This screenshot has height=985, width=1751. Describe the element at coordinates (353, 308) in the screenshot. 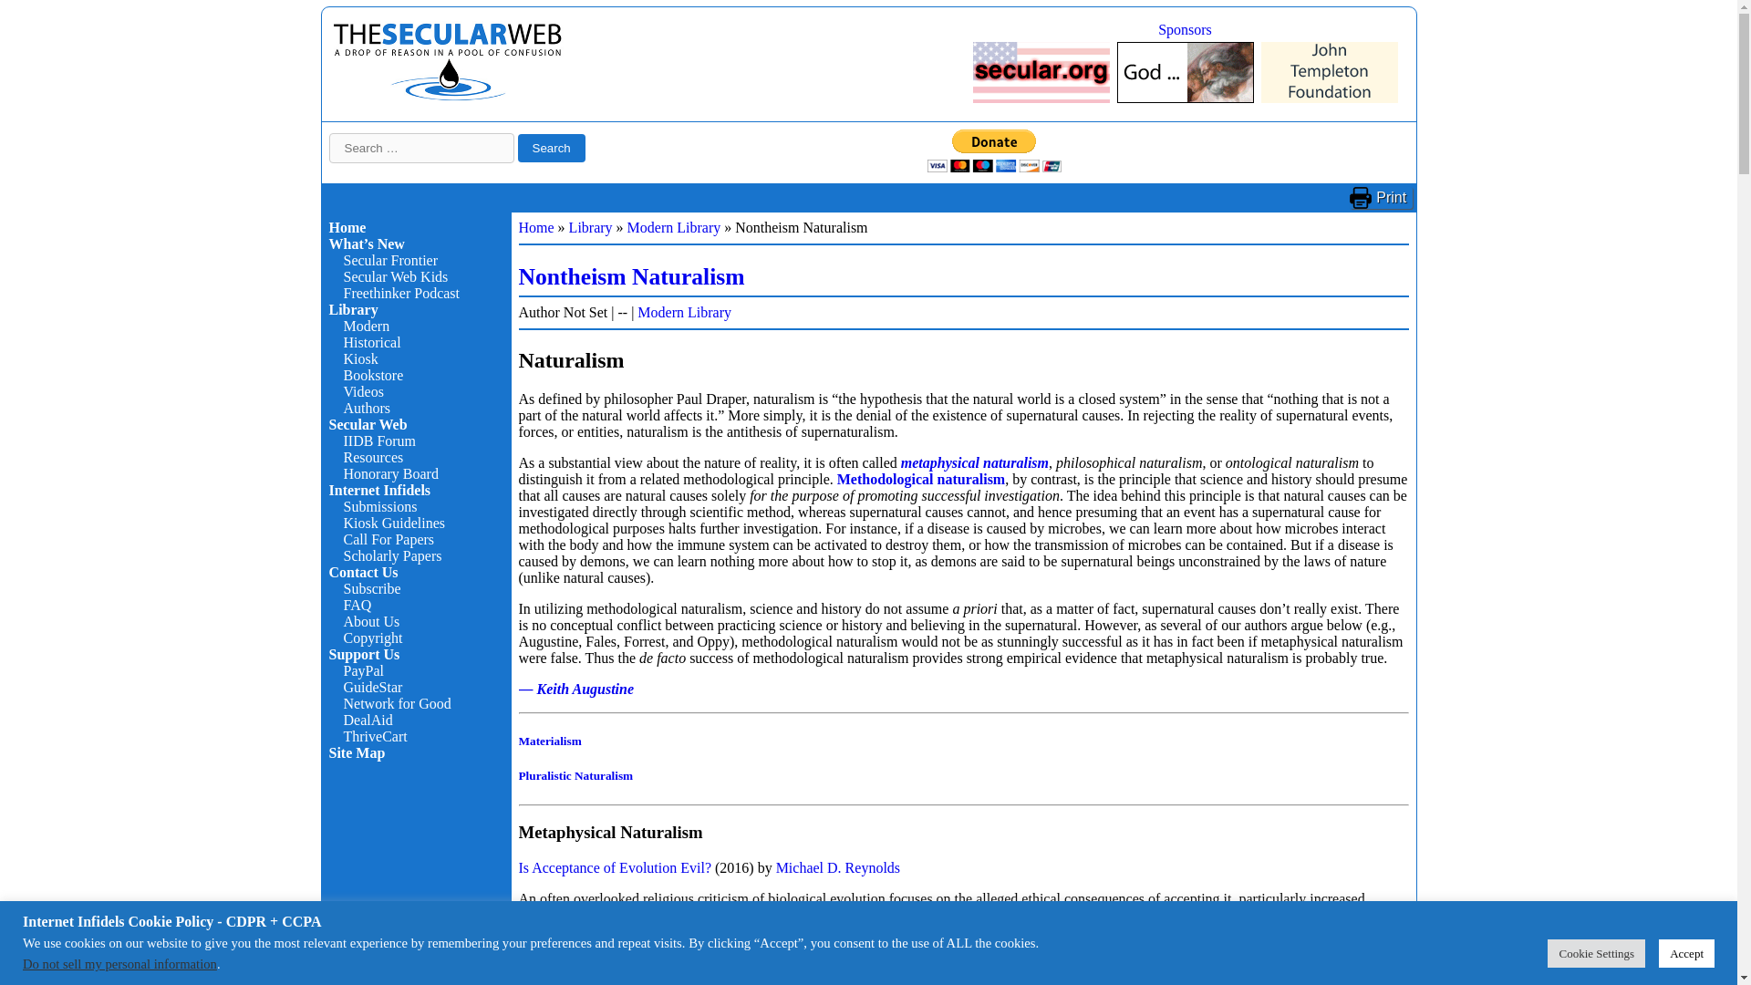

I see `Library` at that location.